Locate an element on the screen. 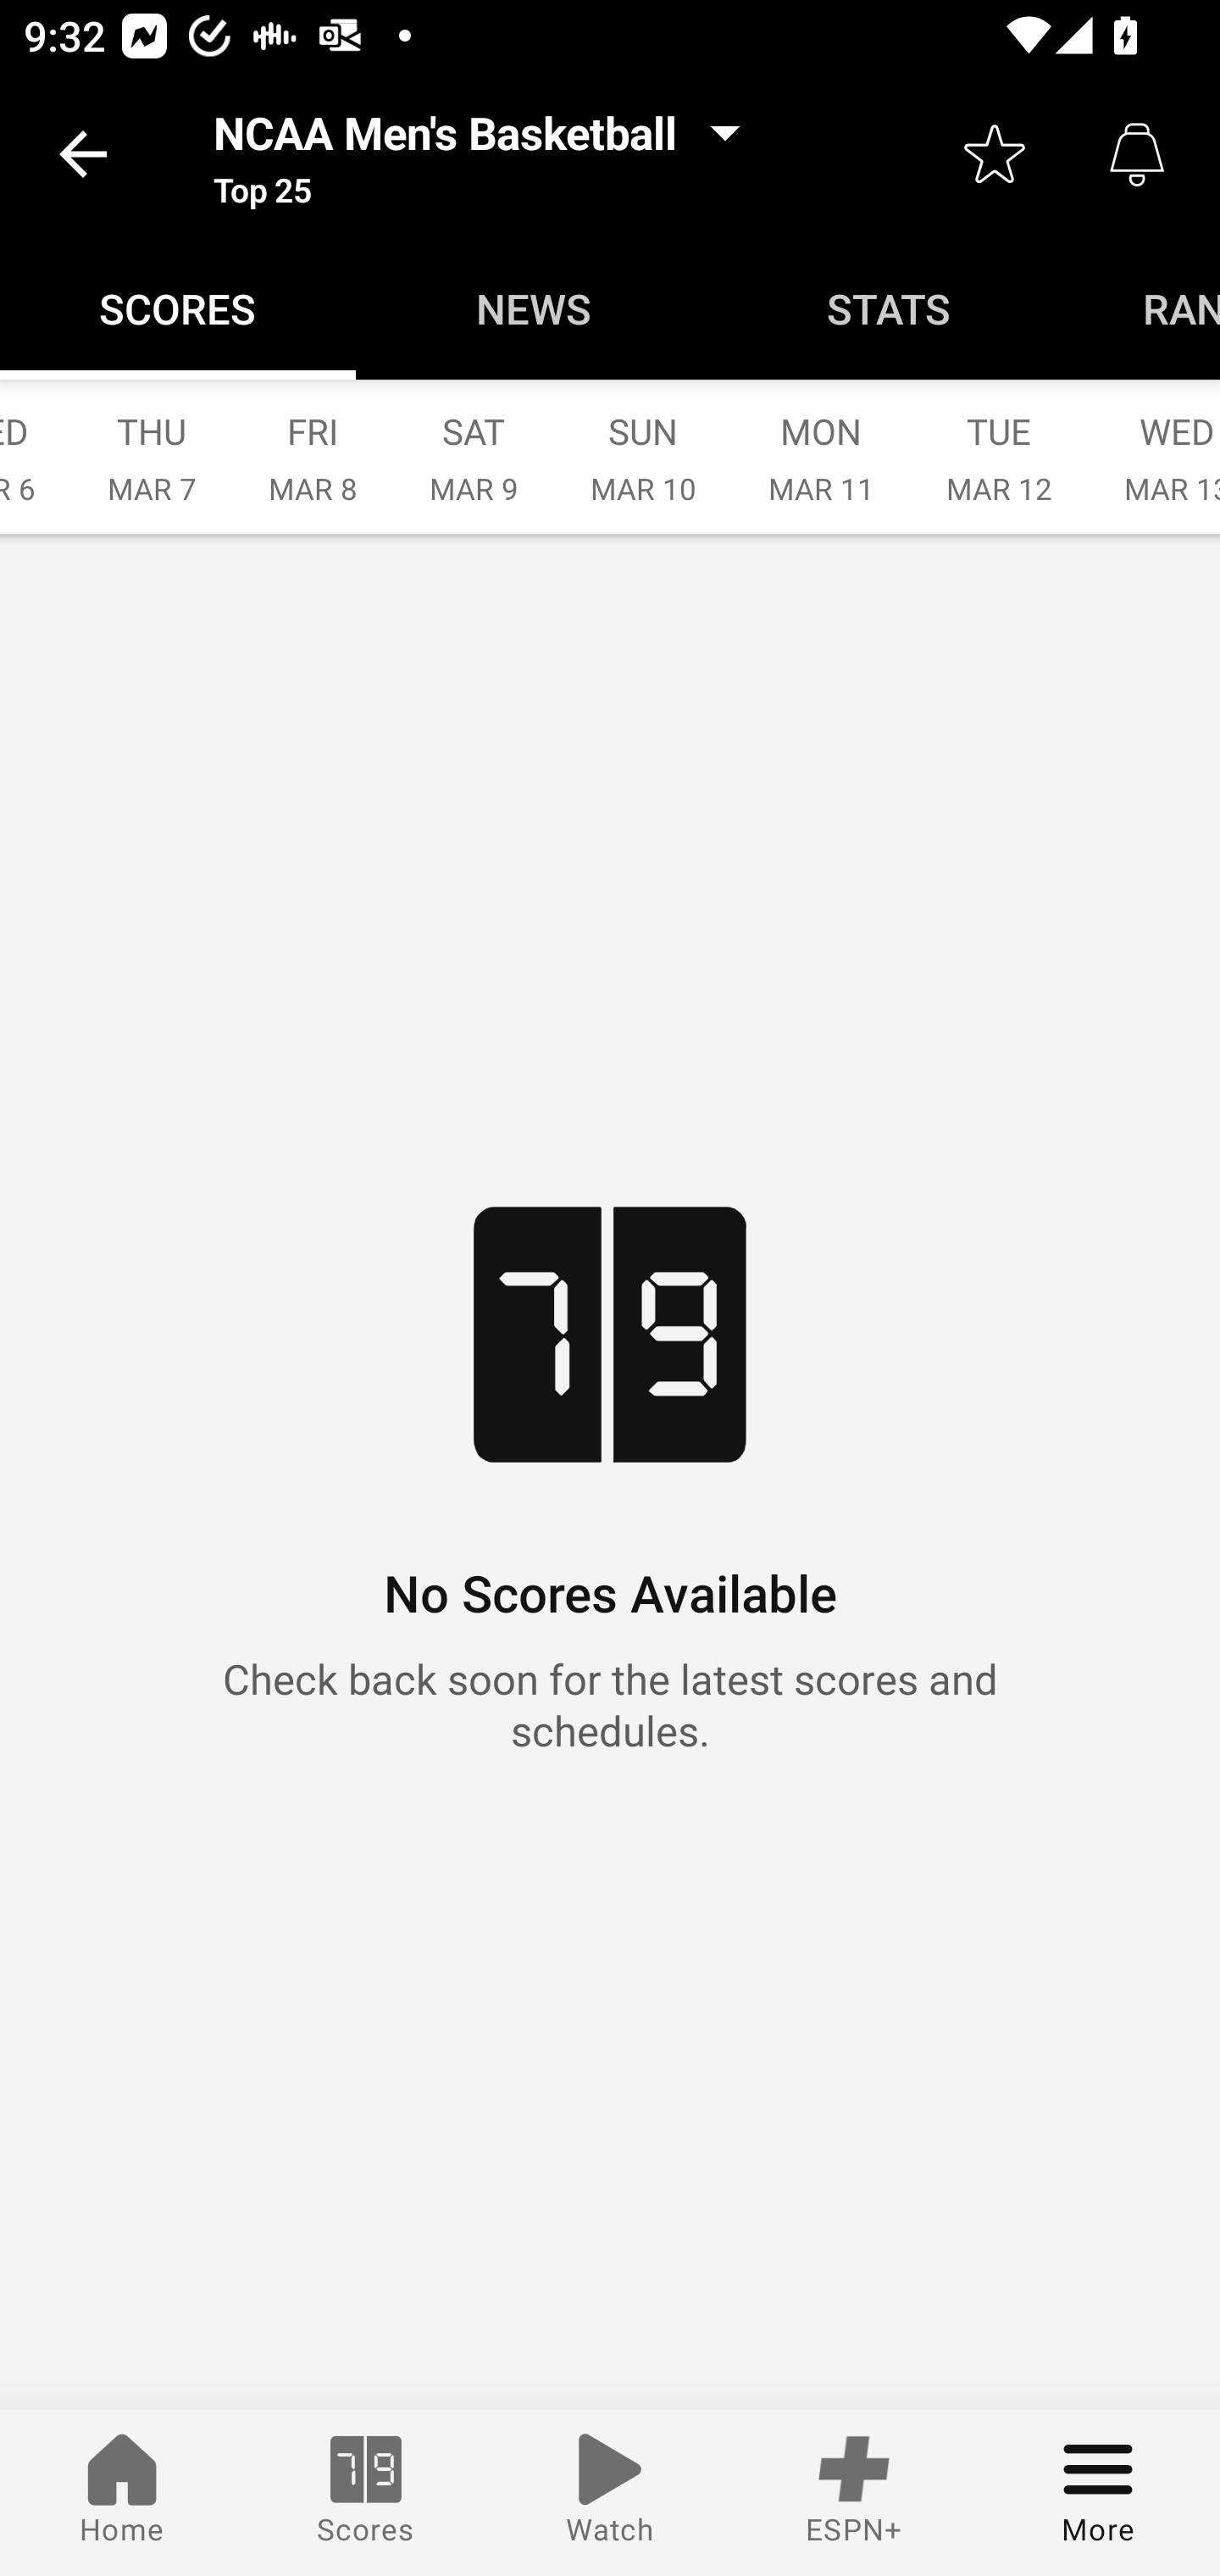 The image size is (1220, 2576). MON MAR 11 is located at coordinates (821, 441).